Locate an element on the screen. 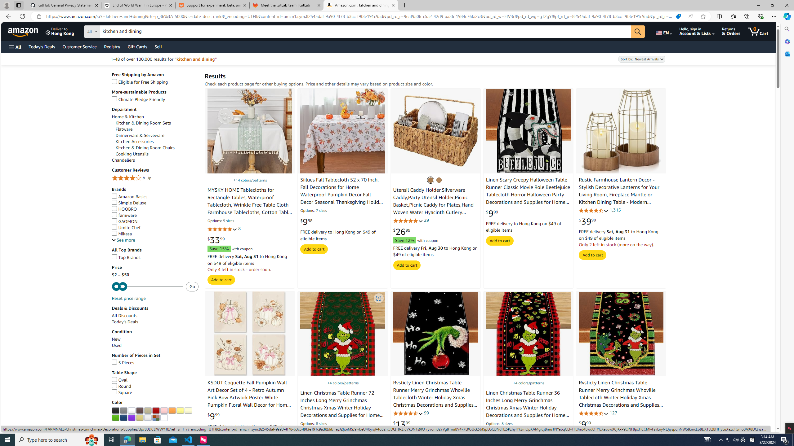  5 sizes is located at coordinates (228, 221).